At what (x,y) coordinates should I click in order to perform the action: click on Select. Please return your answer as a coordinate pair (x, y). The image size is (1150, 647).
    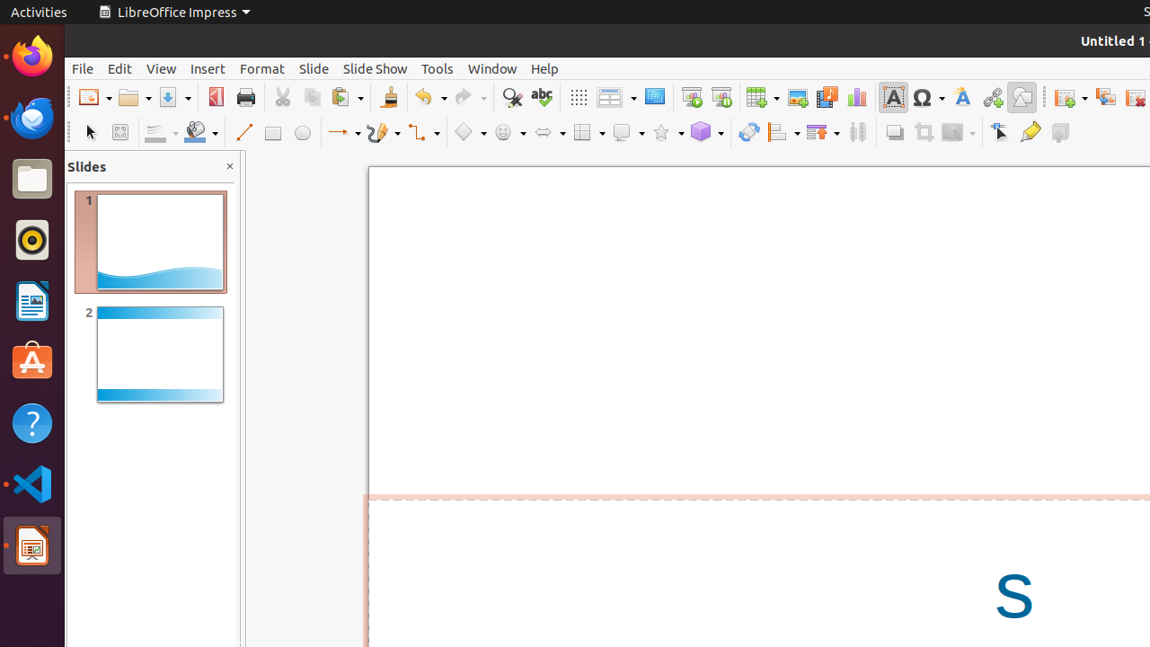
    Looking at the image, I should click on (90, 133).